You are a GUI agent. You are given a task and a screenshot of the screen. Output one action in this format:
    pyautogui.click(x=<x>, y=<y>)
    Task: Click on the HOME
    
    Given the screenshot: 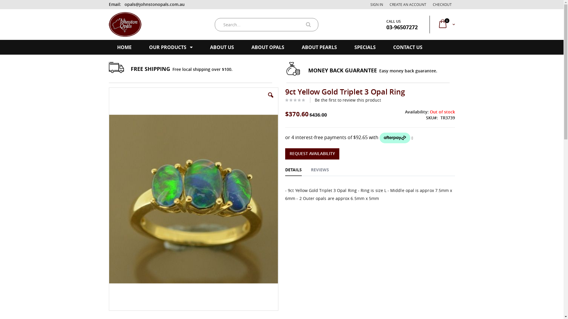 What is the action you would take?
    pyautogui.click(x=124, y=47)
    